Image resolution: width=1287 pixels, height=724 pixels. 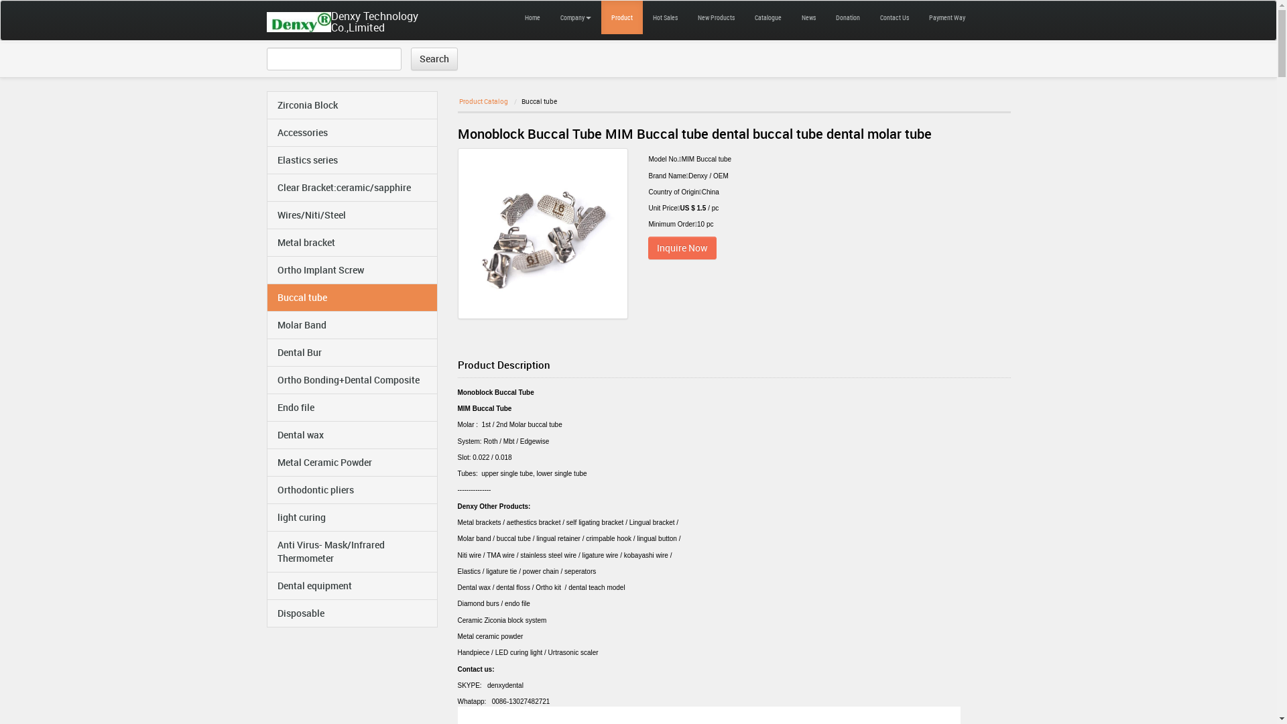 What do you see at coordinates (351, 298) in the screenshot?
I see `Buccal tube` at bounding box center [351, 298].